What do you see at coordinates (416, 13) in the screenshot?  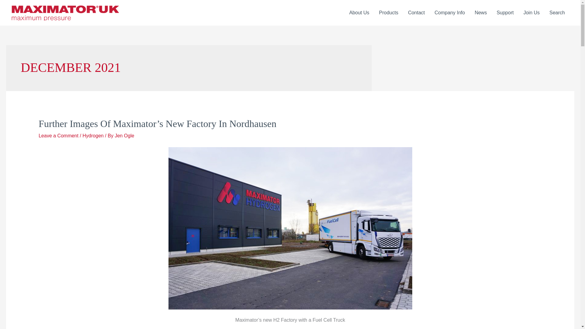 I see `Contact` at bounding box center [416, 13].